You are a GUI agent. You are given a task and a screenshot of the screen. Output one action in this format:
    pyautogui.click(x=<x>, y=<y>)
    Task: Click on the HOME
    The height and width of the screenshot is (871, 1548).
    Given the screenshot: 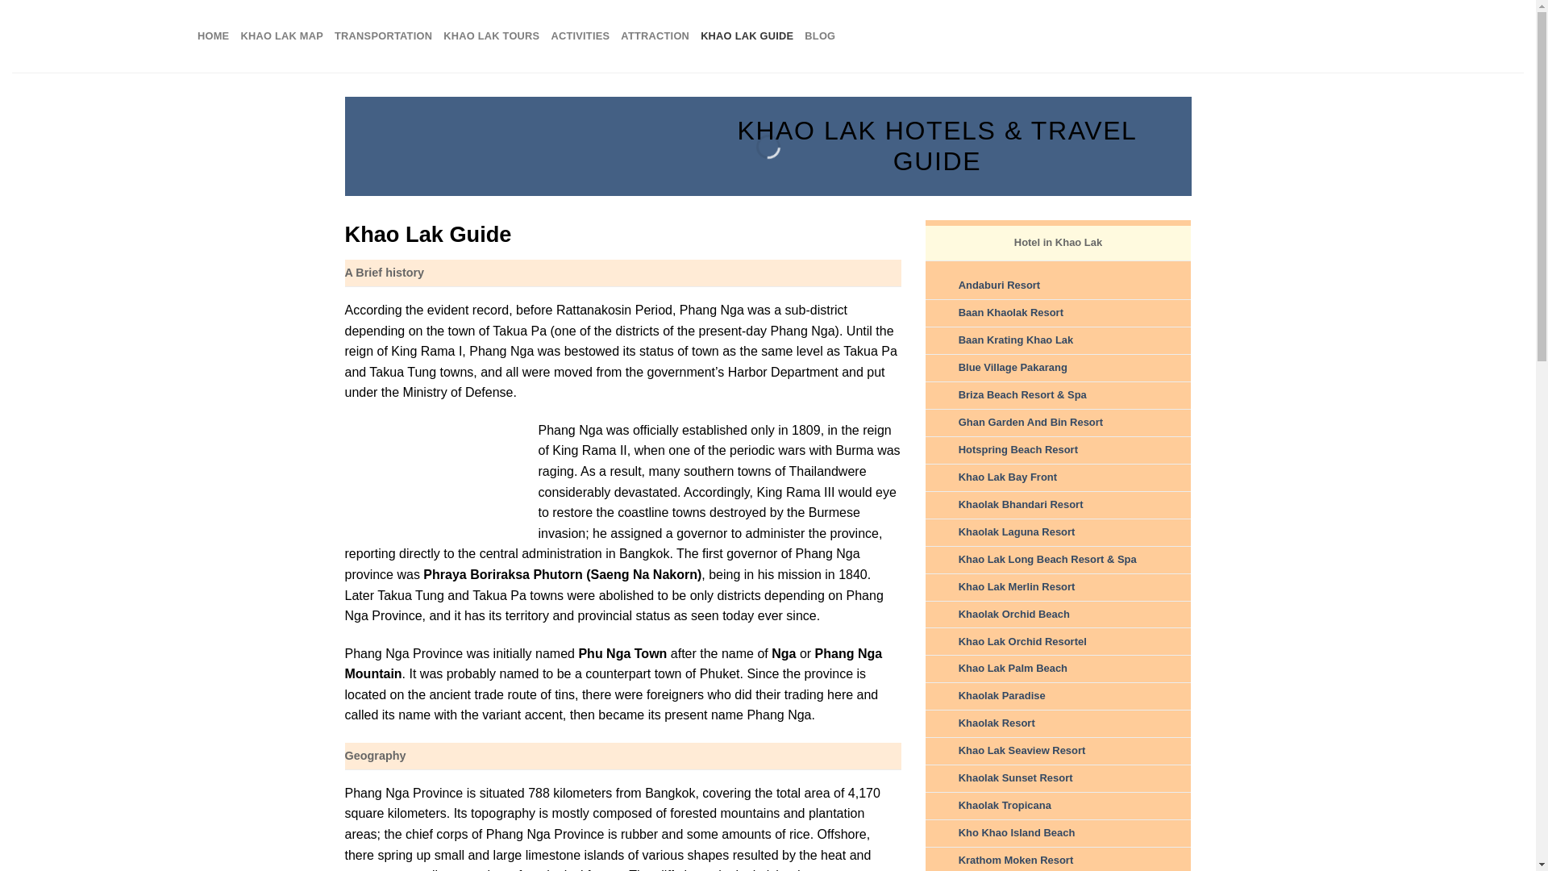 What is the action you would take?
    pyautogui.click(x=213, y=35)
    